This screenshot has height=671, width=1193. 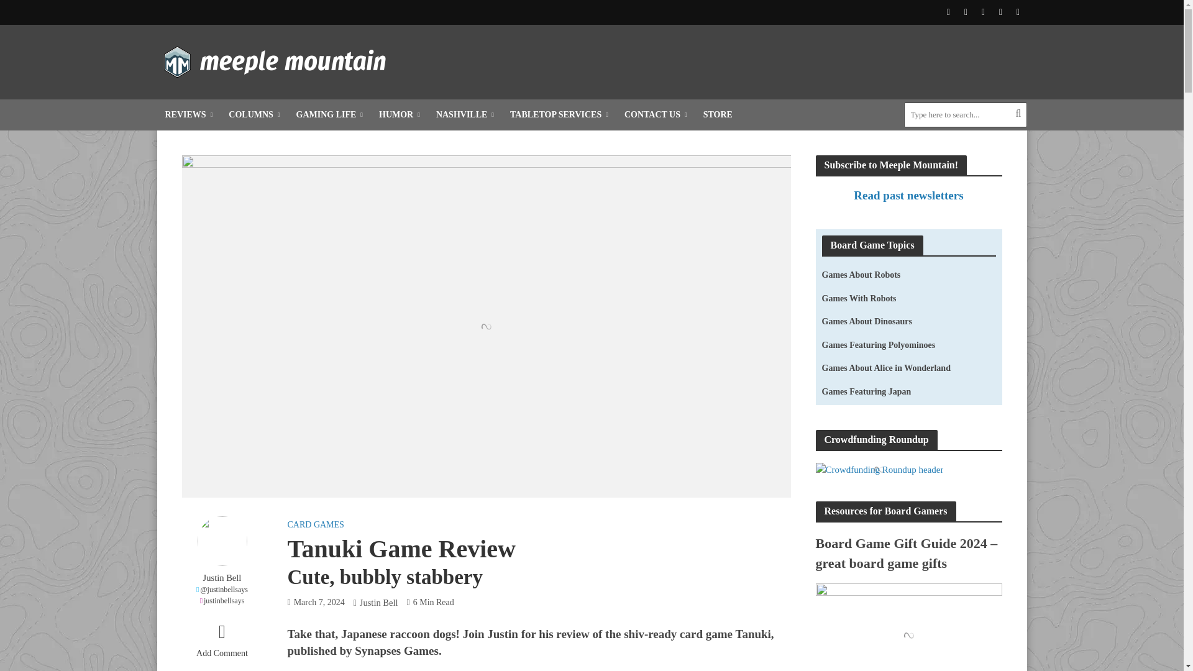 I want to click on NASHVILLE, so click(x=465, y=114).